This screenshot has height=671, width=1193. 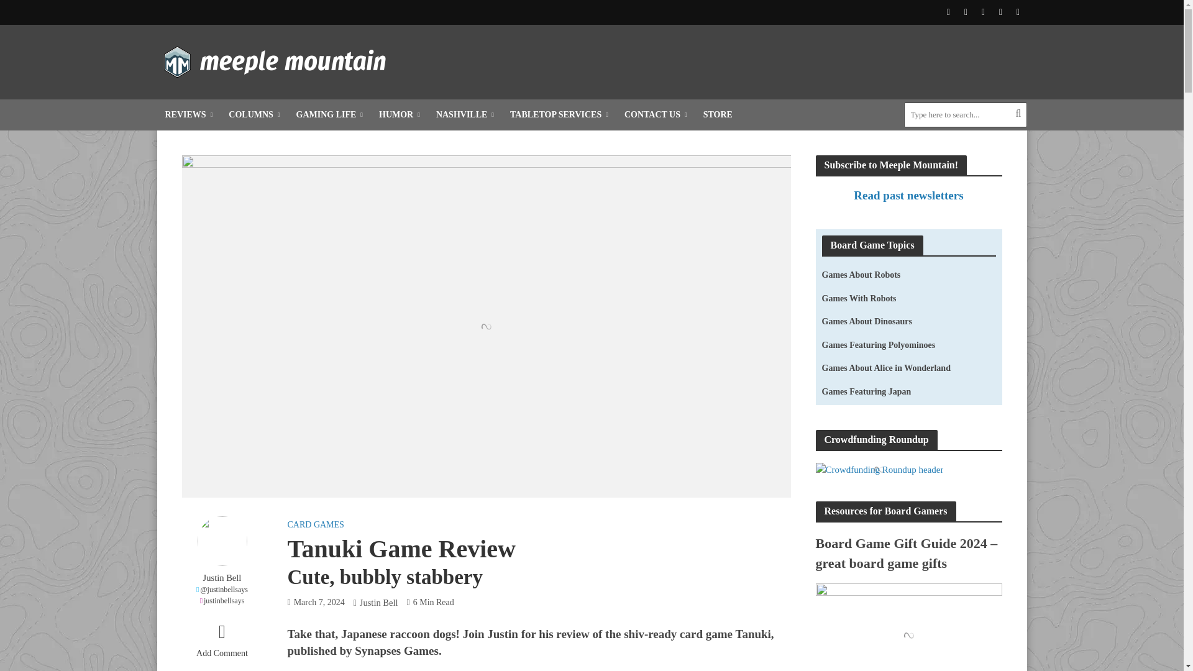 I want to click on NASHVILLE, so click(x=465, y=114).